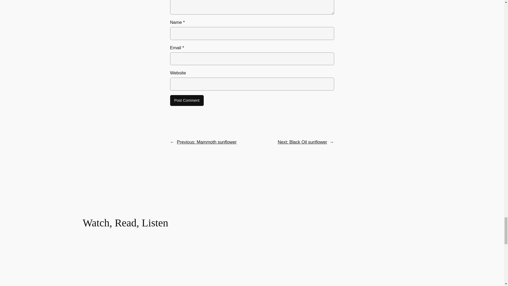 The width and height of the screenshot is (508, 286). I want to click on Previous: Mammoth sunflower, so click(207, 142).